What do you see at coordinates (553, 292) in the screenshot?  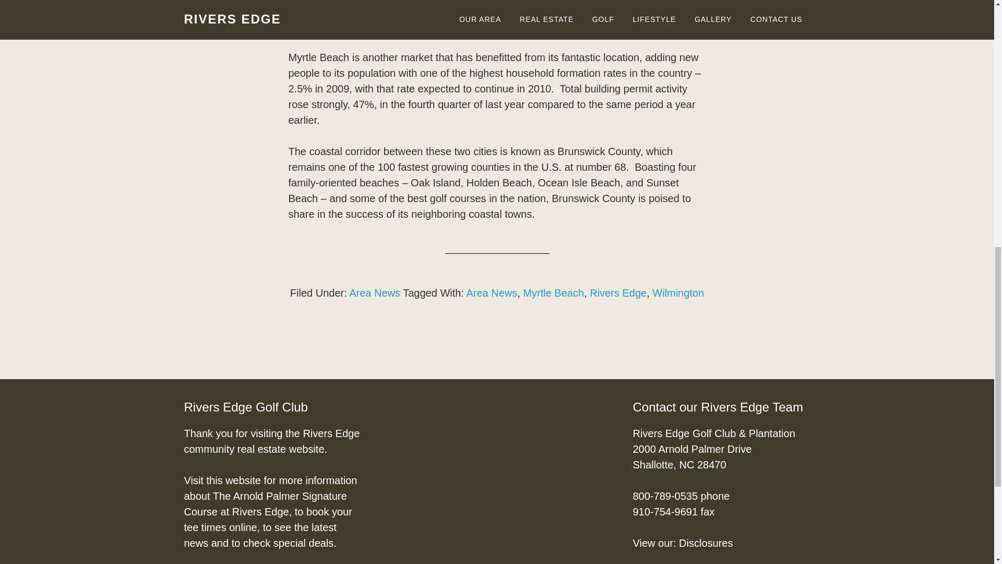 I see `Myrtle Beach` at bounding box center [553, 292].